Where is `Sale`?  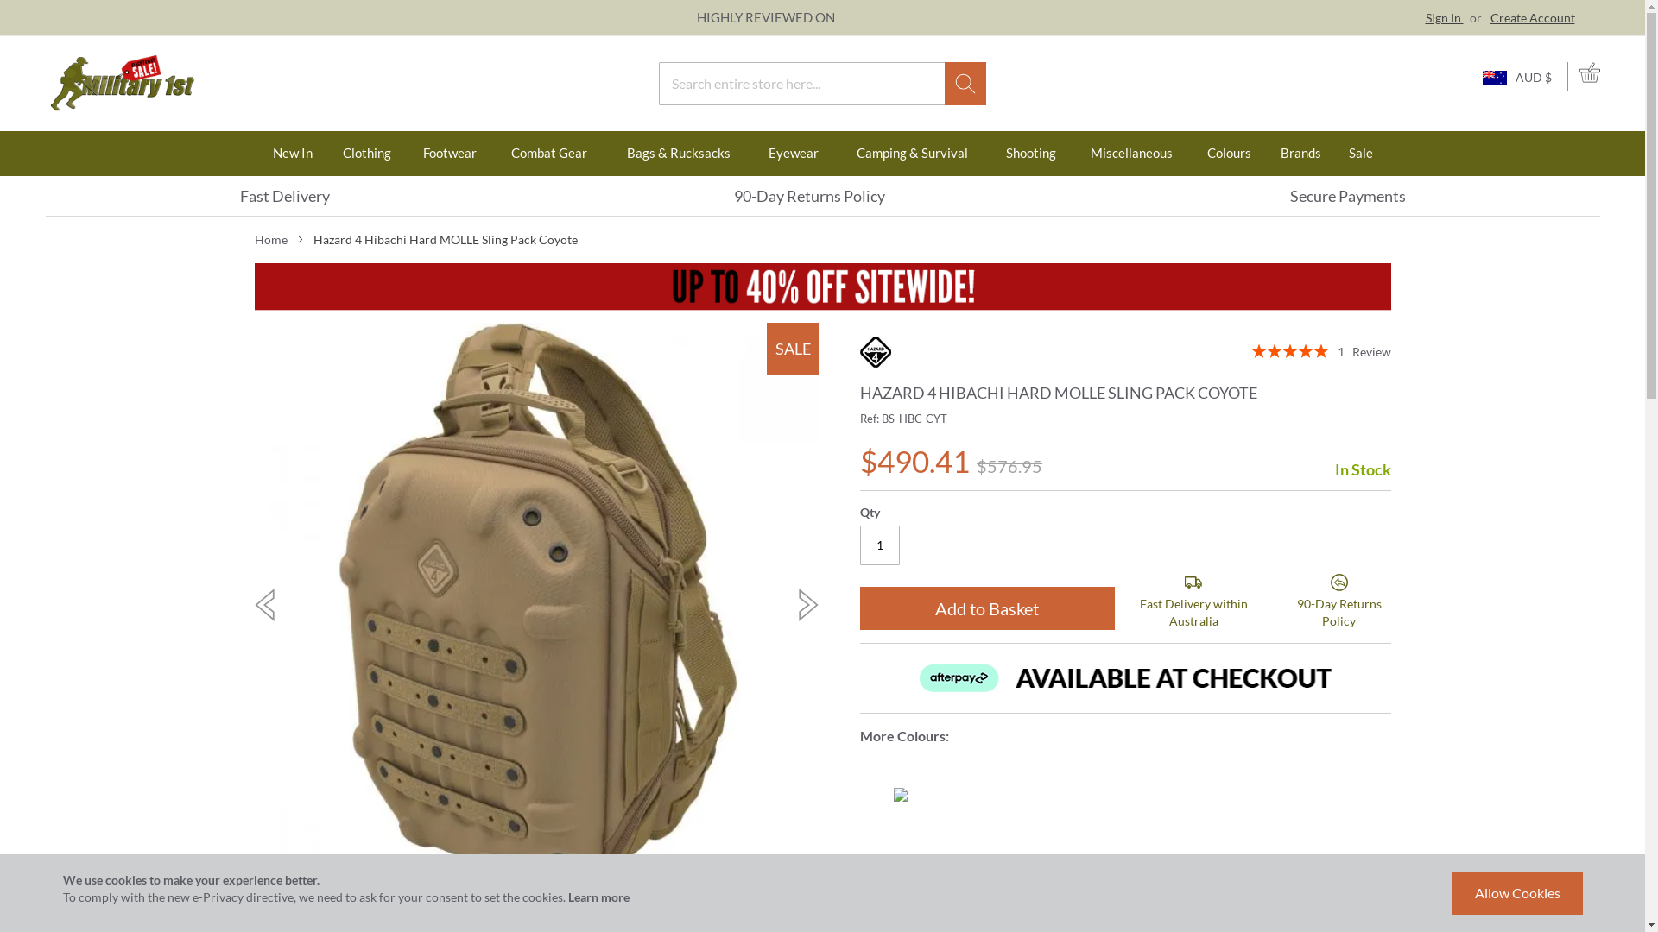
Sale is located at coordinates (1361, 154).